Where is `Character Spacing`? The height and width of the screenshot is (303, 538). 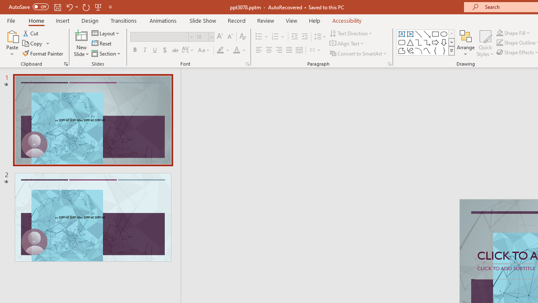
Character Spacing is located at coordinates (188, 50).